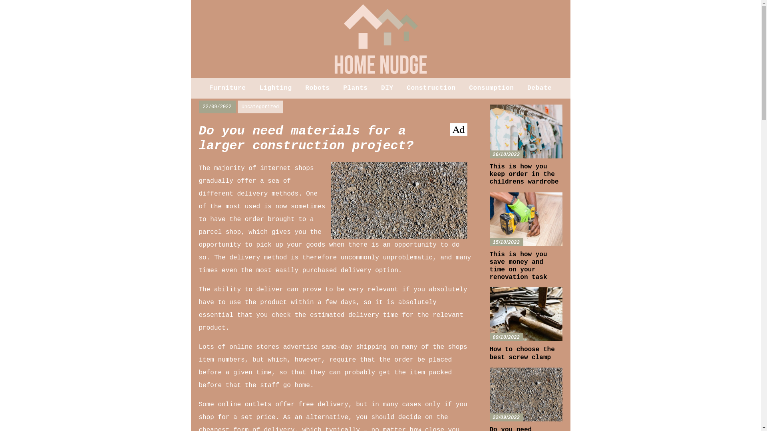 This screenshot has width=767, height=431. I want to click on Consumption, so click(491, 88).